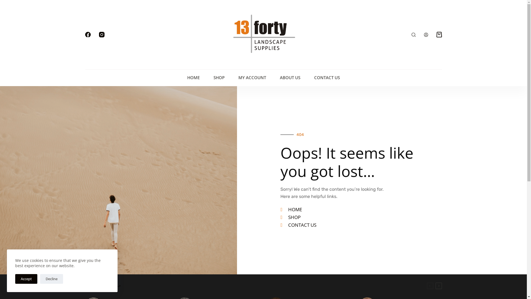 This screenshot has width=531, height=299. What do you see at coordinates (190, 188) in the screenshot?
I see `Aggregates` at bounding box center [190, 188].